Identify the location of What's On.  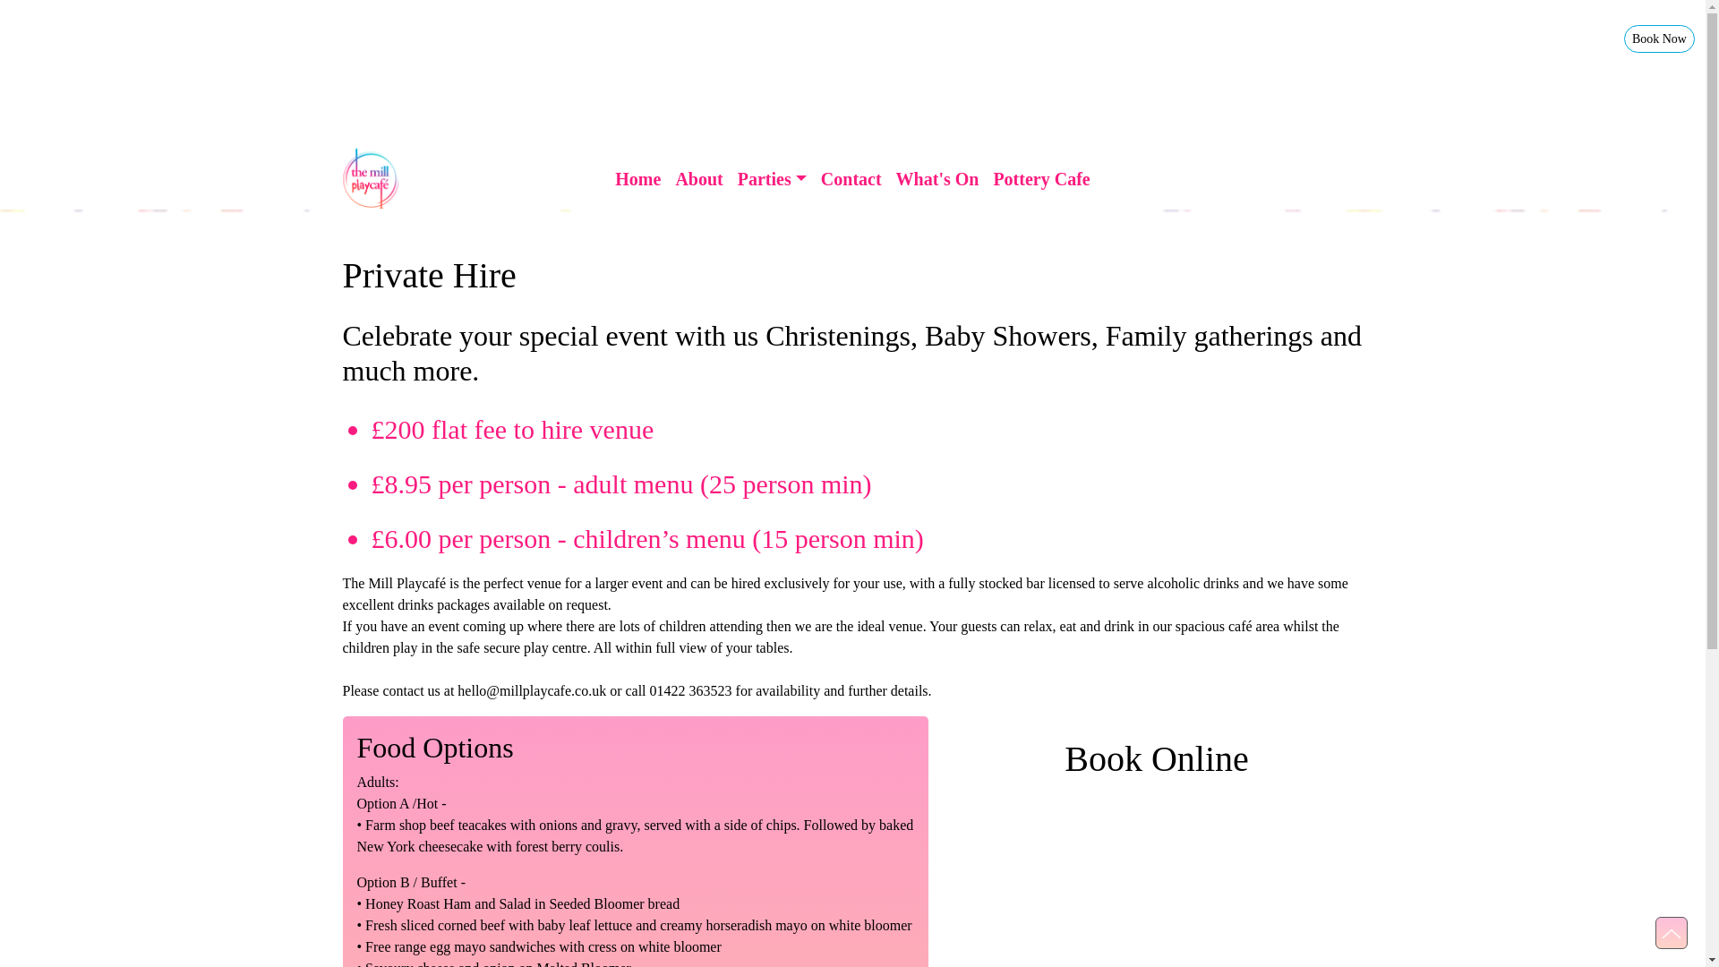
(937, 179).